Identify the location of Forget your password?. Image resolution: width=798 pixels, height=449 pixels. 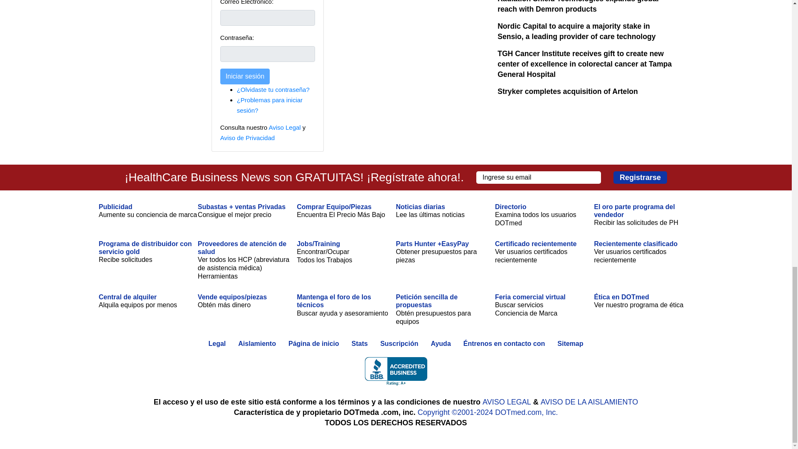
(273, 89).